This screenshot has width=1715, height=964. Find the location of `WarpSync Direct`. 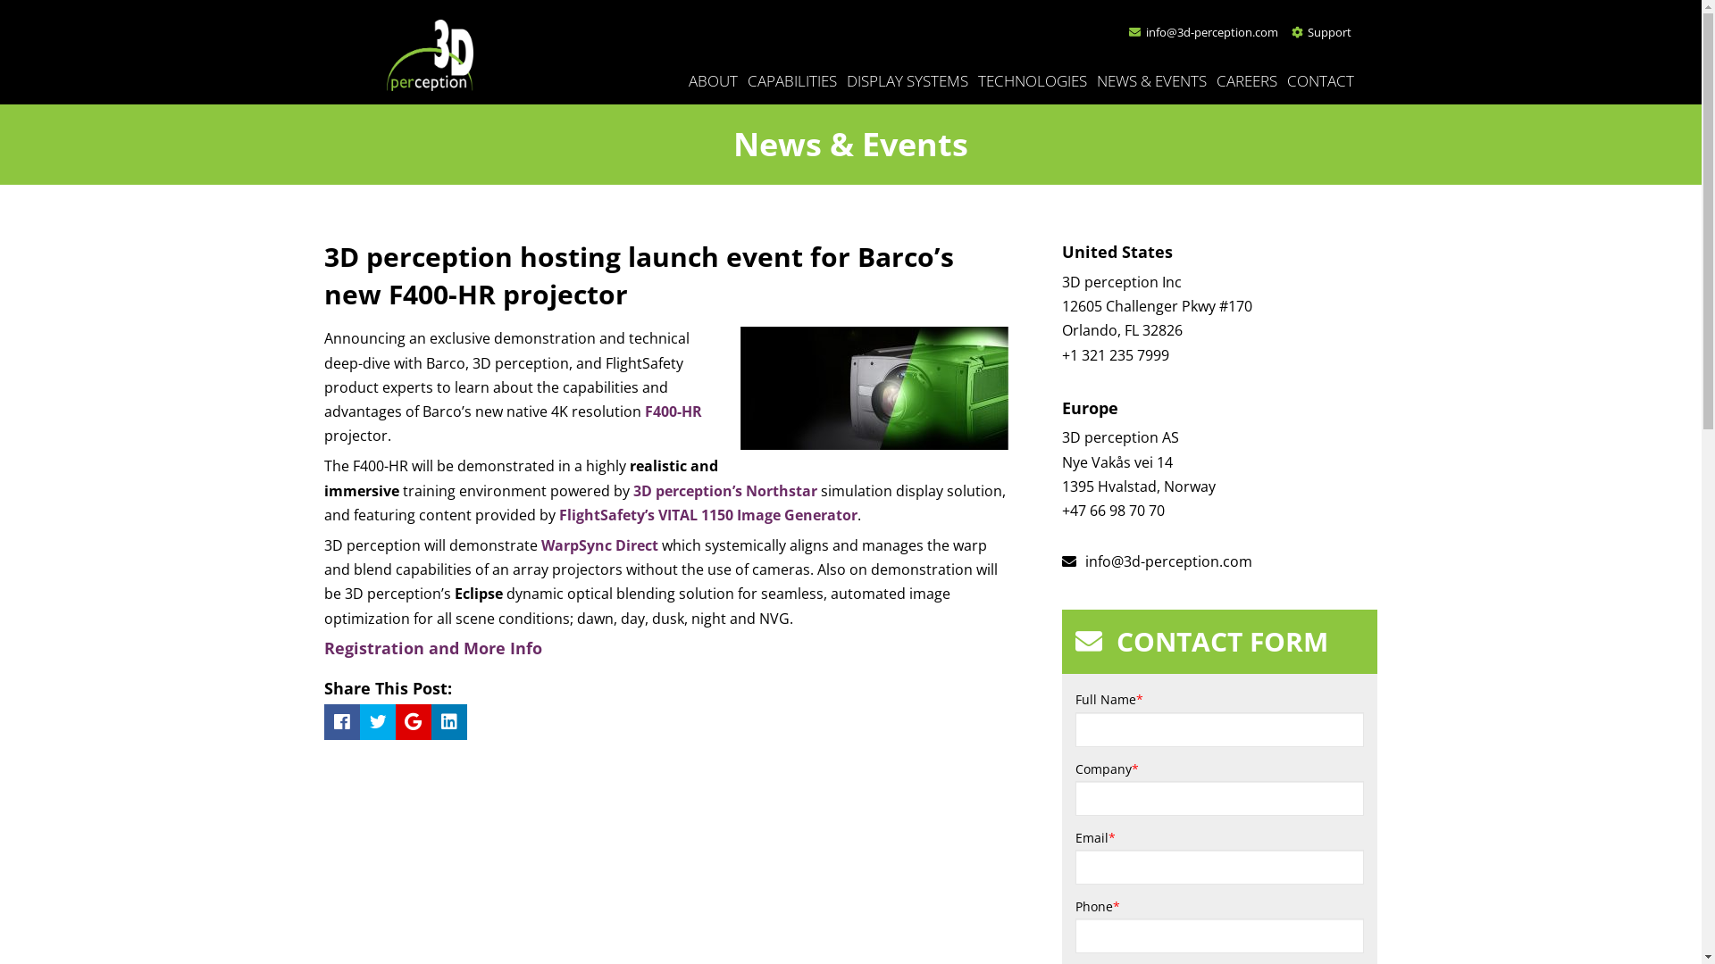

WarpSync Direct is located at coordinates (600, 545).